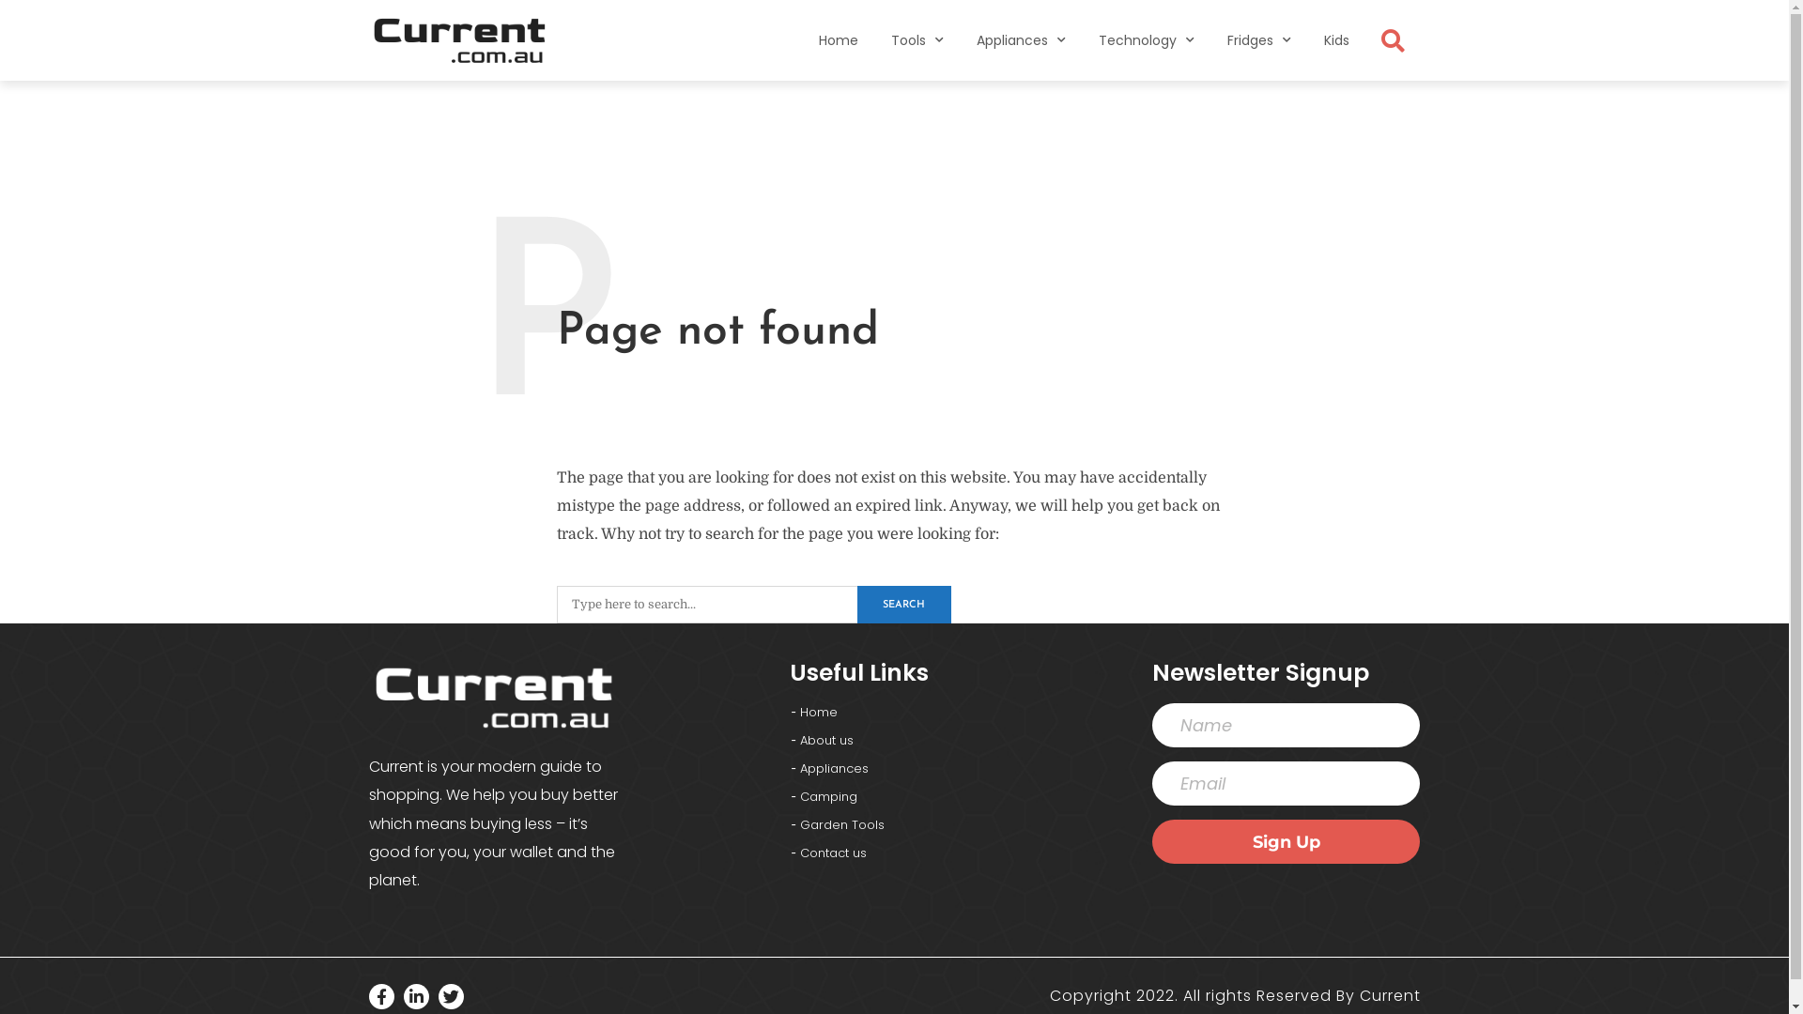  What do you see at coordinates (966, 797) in the screenshot?
I see `Camping` at bounding box center [966, 797].